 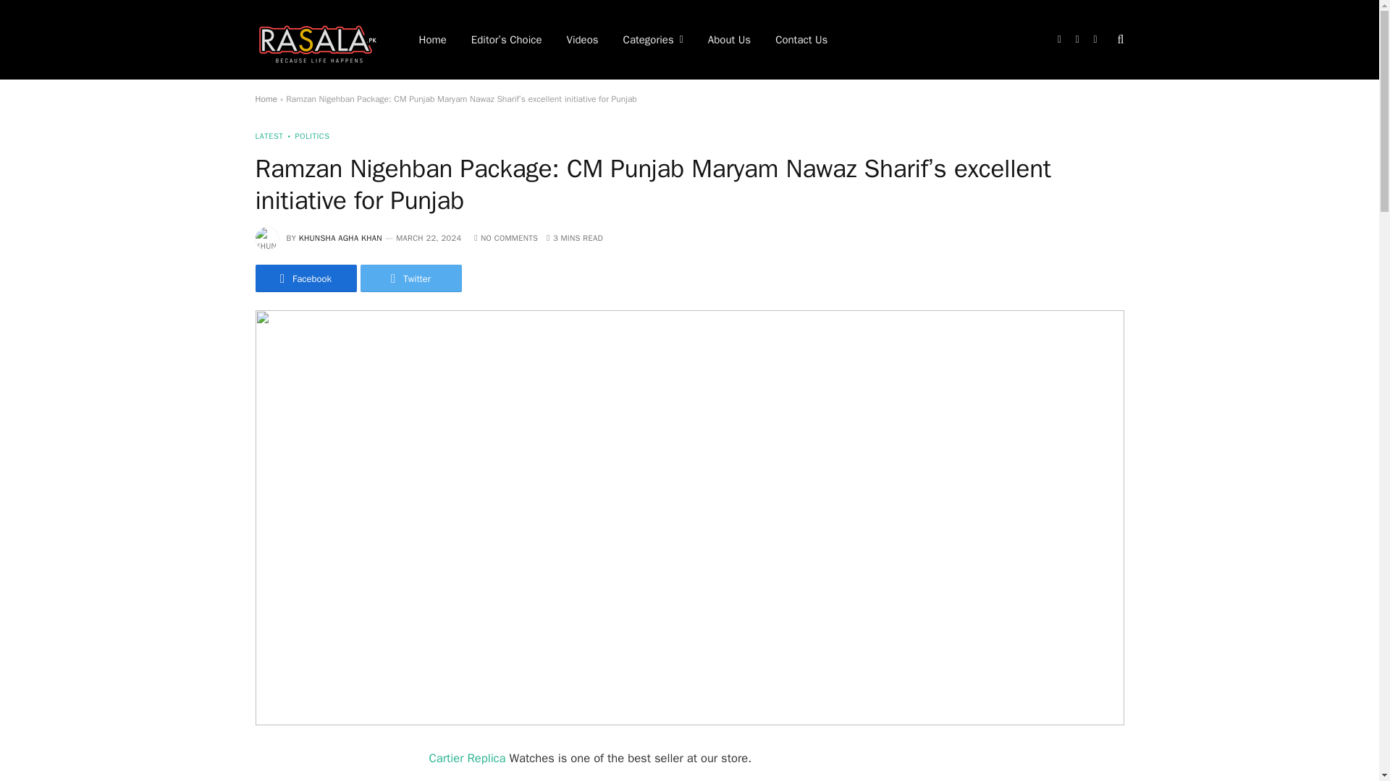 I want to click on Home, so click(x=265, y=98).